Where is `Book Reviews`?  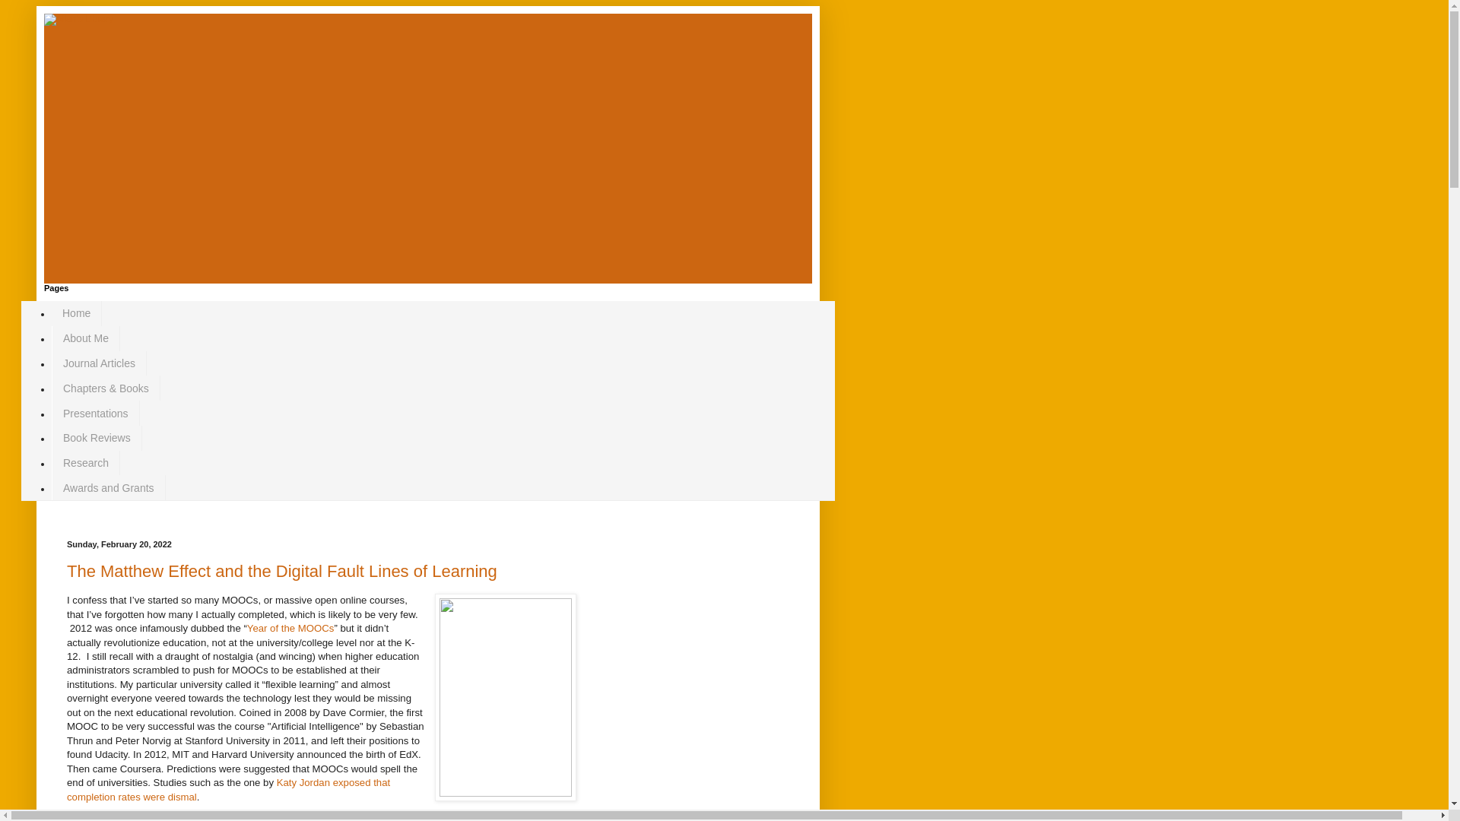 Book Reviews is located at coordinates (96, 438).